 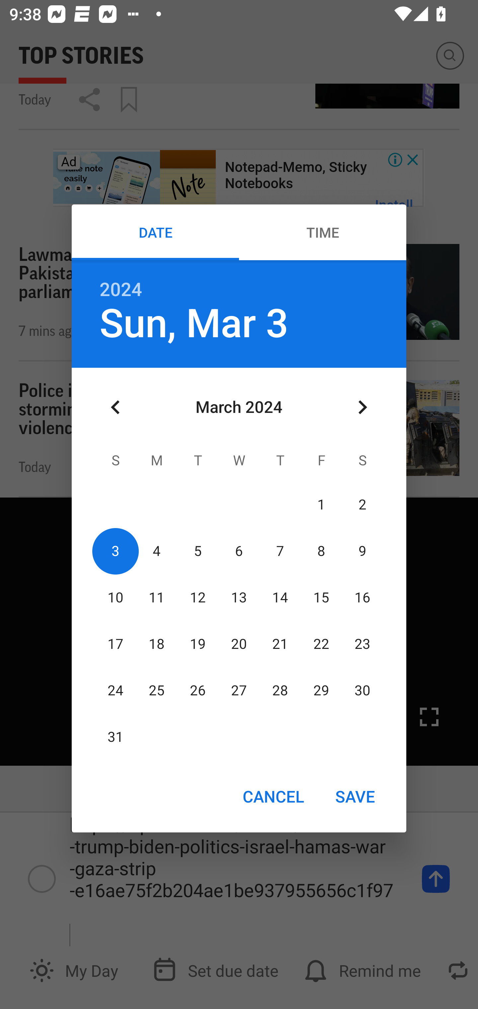 I want to click on 1 01 March 2024, so click(x=321, y=504).